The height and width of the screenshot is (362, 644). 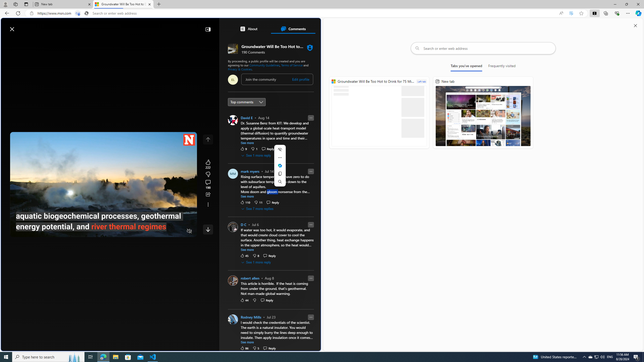 I want to click on Personalize, so click(x=301, y=41).